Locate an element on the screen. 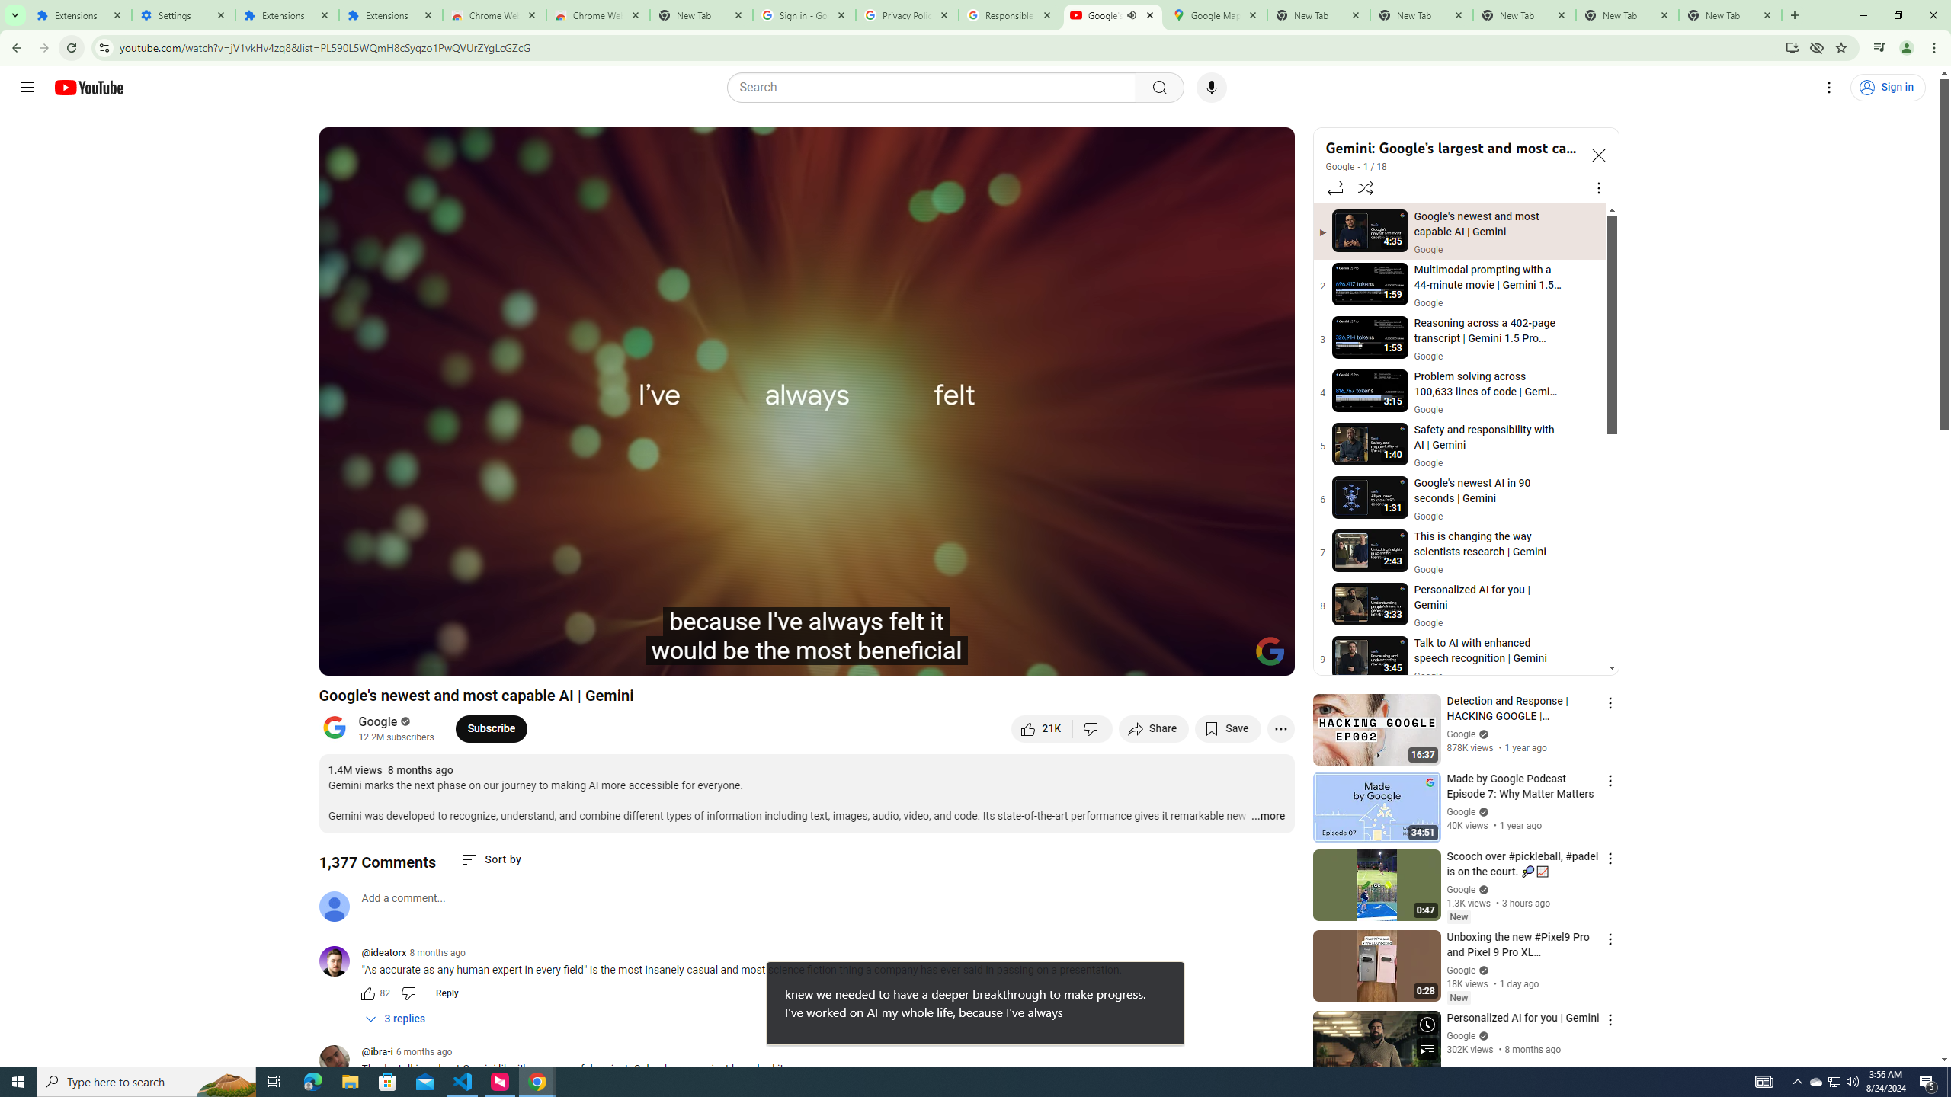 This screenshot has height=1097, width=1951. AutomationID: simplebox-placeholder is located at coordinates (404, 898).